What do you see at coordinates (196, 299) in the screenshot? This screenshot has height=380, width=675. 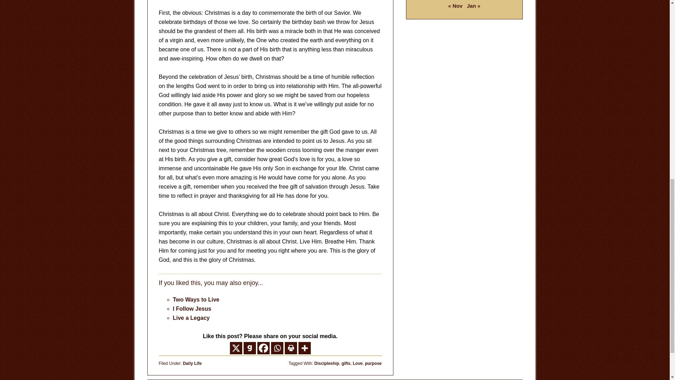 I see `Two Ways to Live` at bounding box center [196, 299].